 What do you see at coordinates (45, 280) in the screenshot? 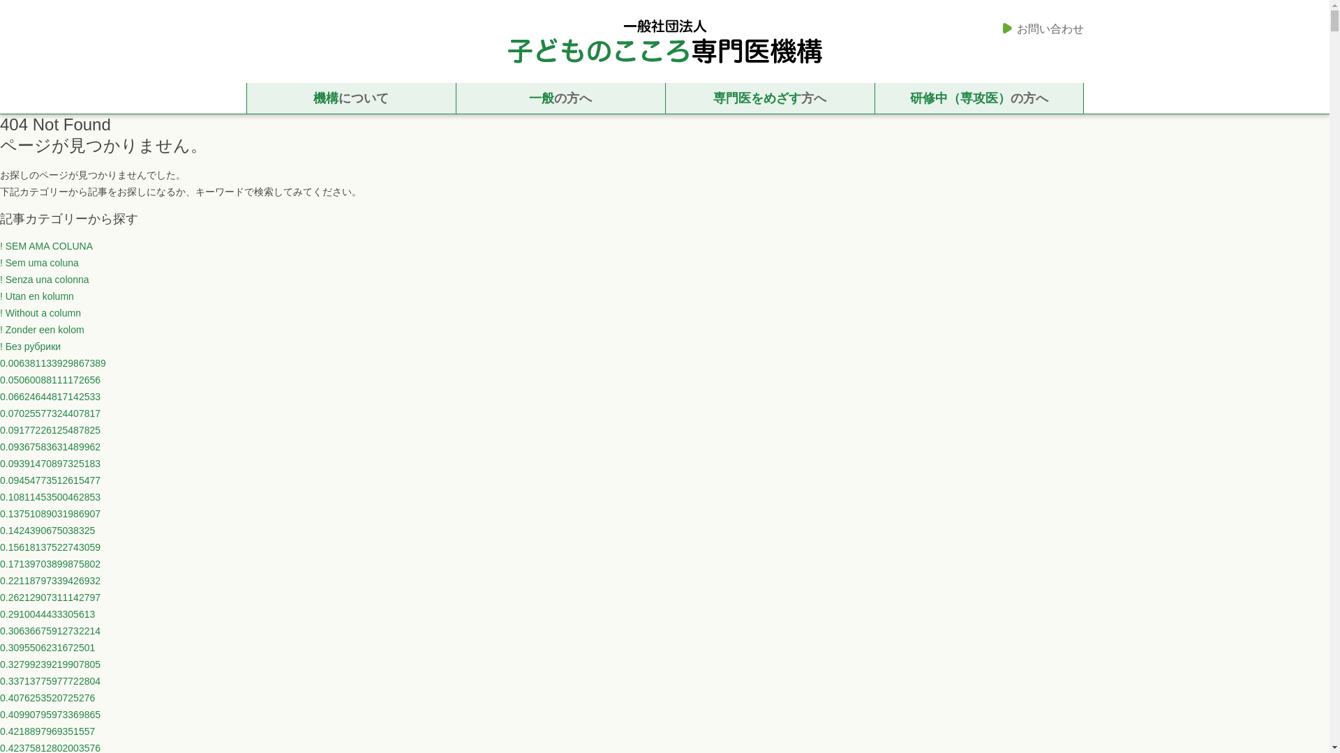
I see `! Senza una colonna` at bounding box center [45, 280].